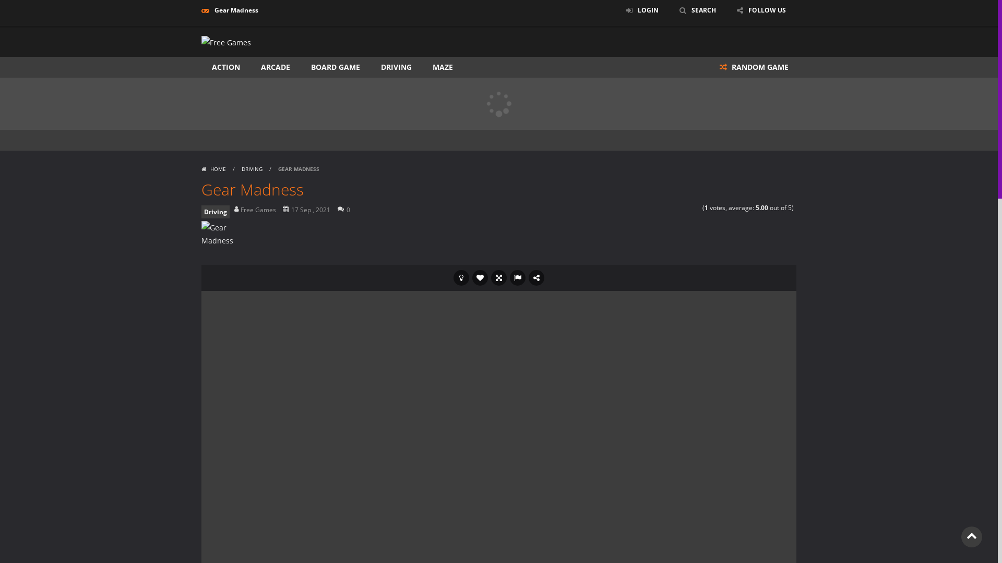 The image size is (1002, 563). I want to click on Back to Top, so click(972, 537).